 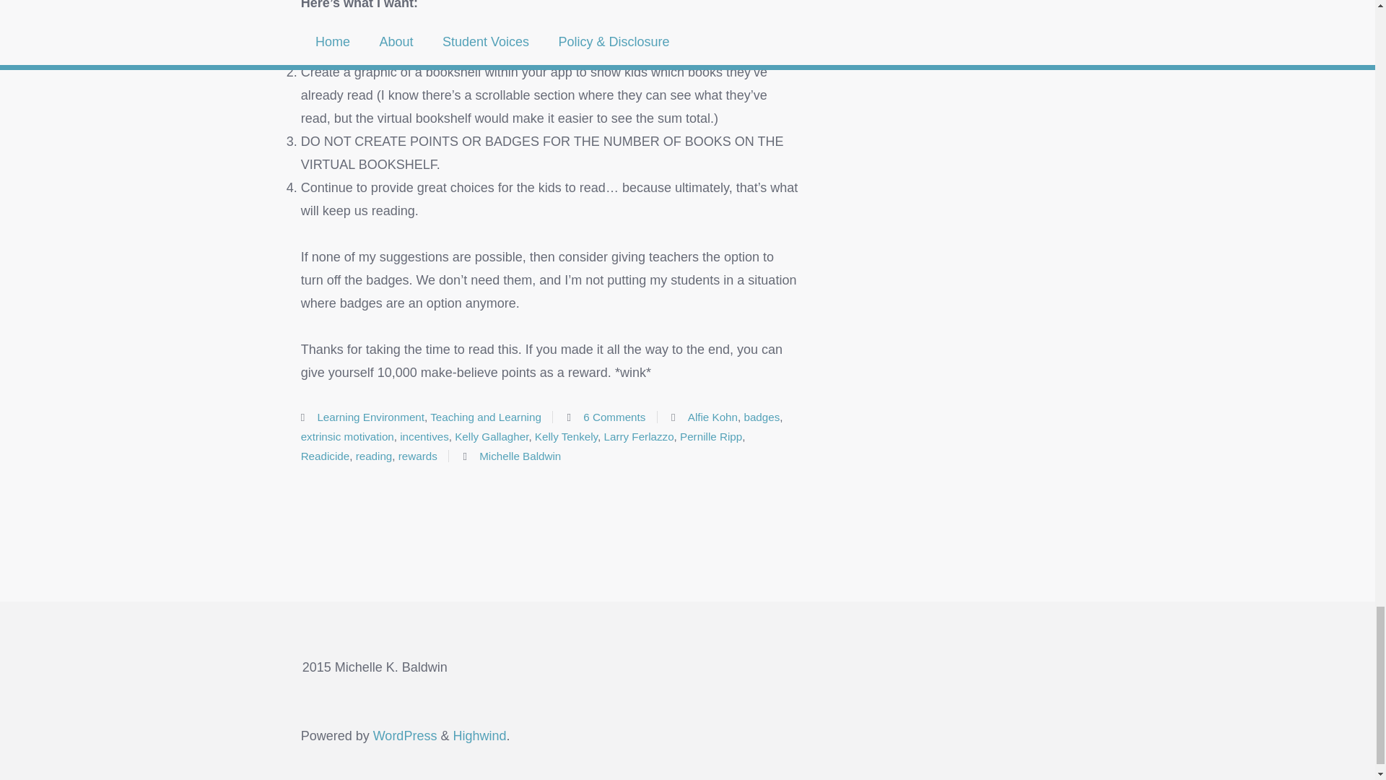 What do you see at coordinates (370, 417) in the screenshot?
I see `Learning Environment` at bounding box center [370, 417].